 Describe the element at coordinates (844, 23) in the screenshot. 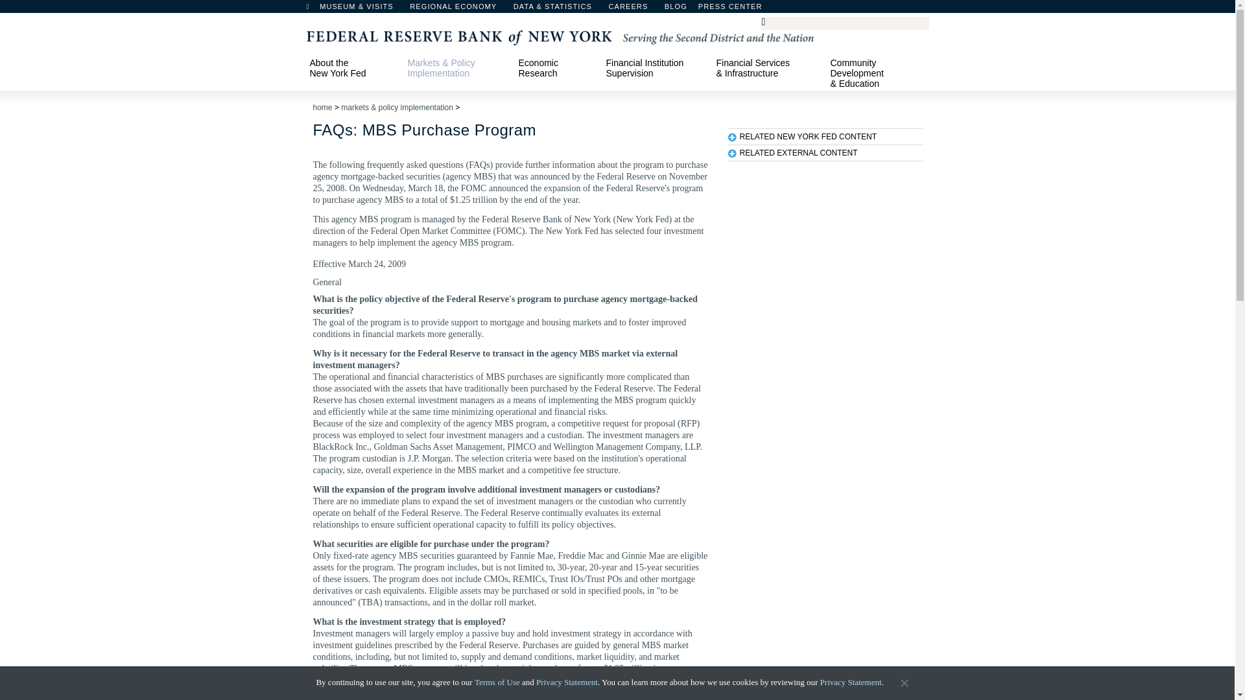

I see `Search Form` at that location.